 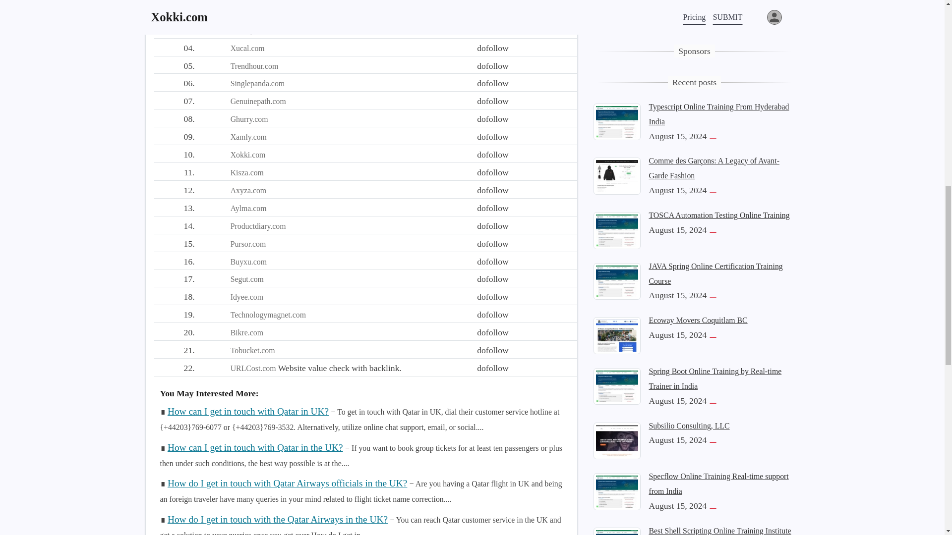 I want to click on Aylma.com, so click(x=248, y=208).